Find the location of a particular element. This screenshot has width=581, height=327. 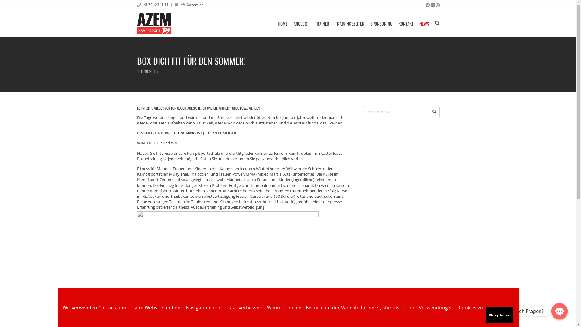

HOME is located at coordinates (283, 24).